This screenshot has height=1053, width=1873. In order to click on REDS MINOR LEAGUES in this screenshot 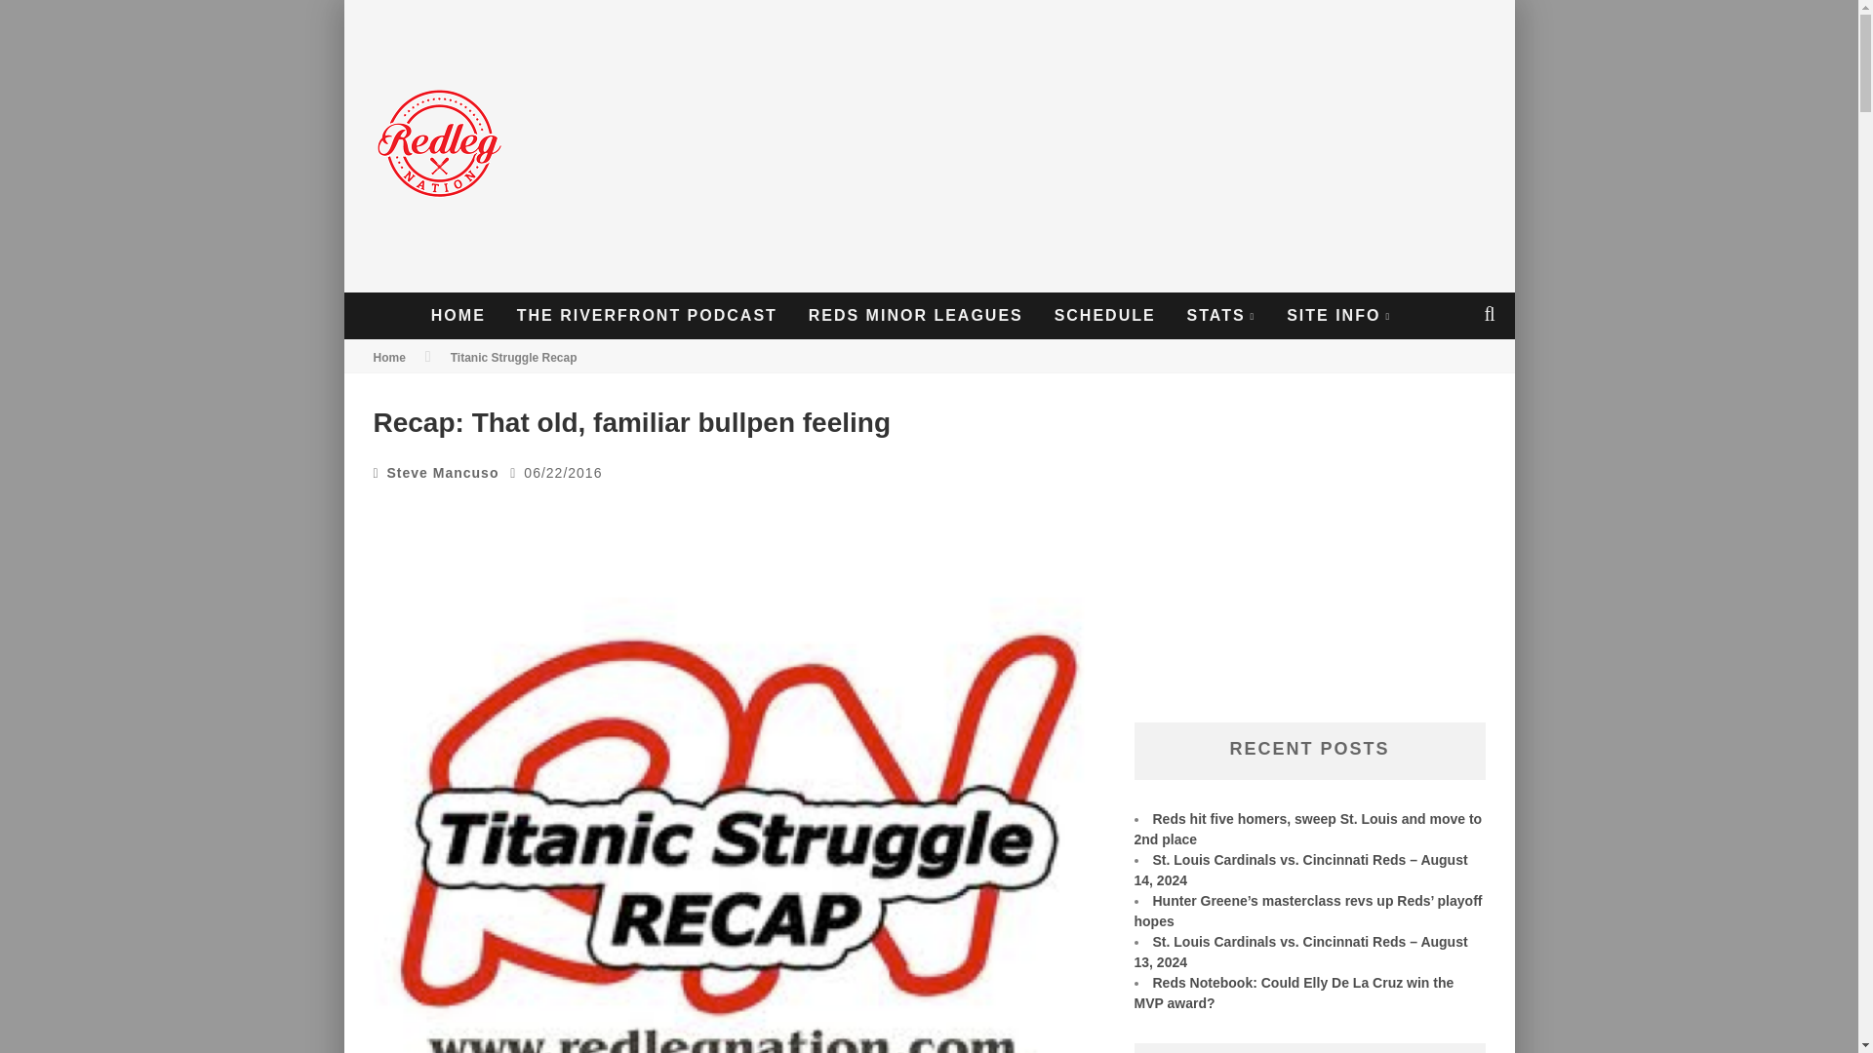, I will do `click(915, 316)`.